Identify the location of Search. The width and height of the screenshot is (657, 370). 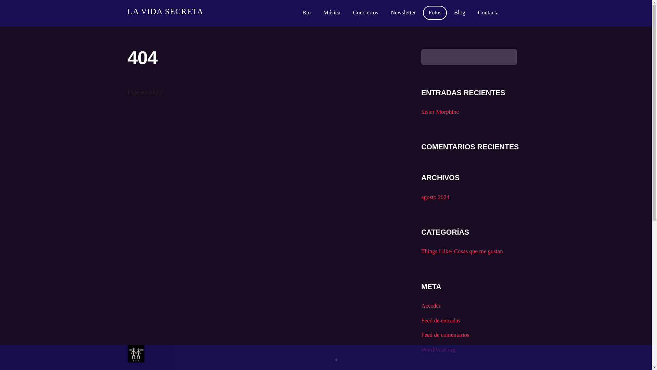
(469, 57).